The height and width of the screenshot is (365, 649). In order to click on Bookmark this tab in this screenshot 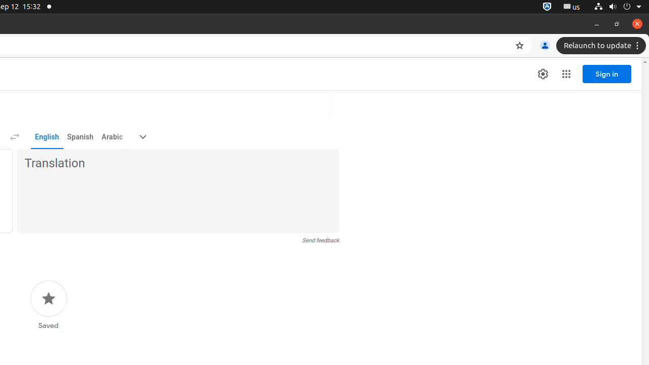, I will do `click(520, 46)`.